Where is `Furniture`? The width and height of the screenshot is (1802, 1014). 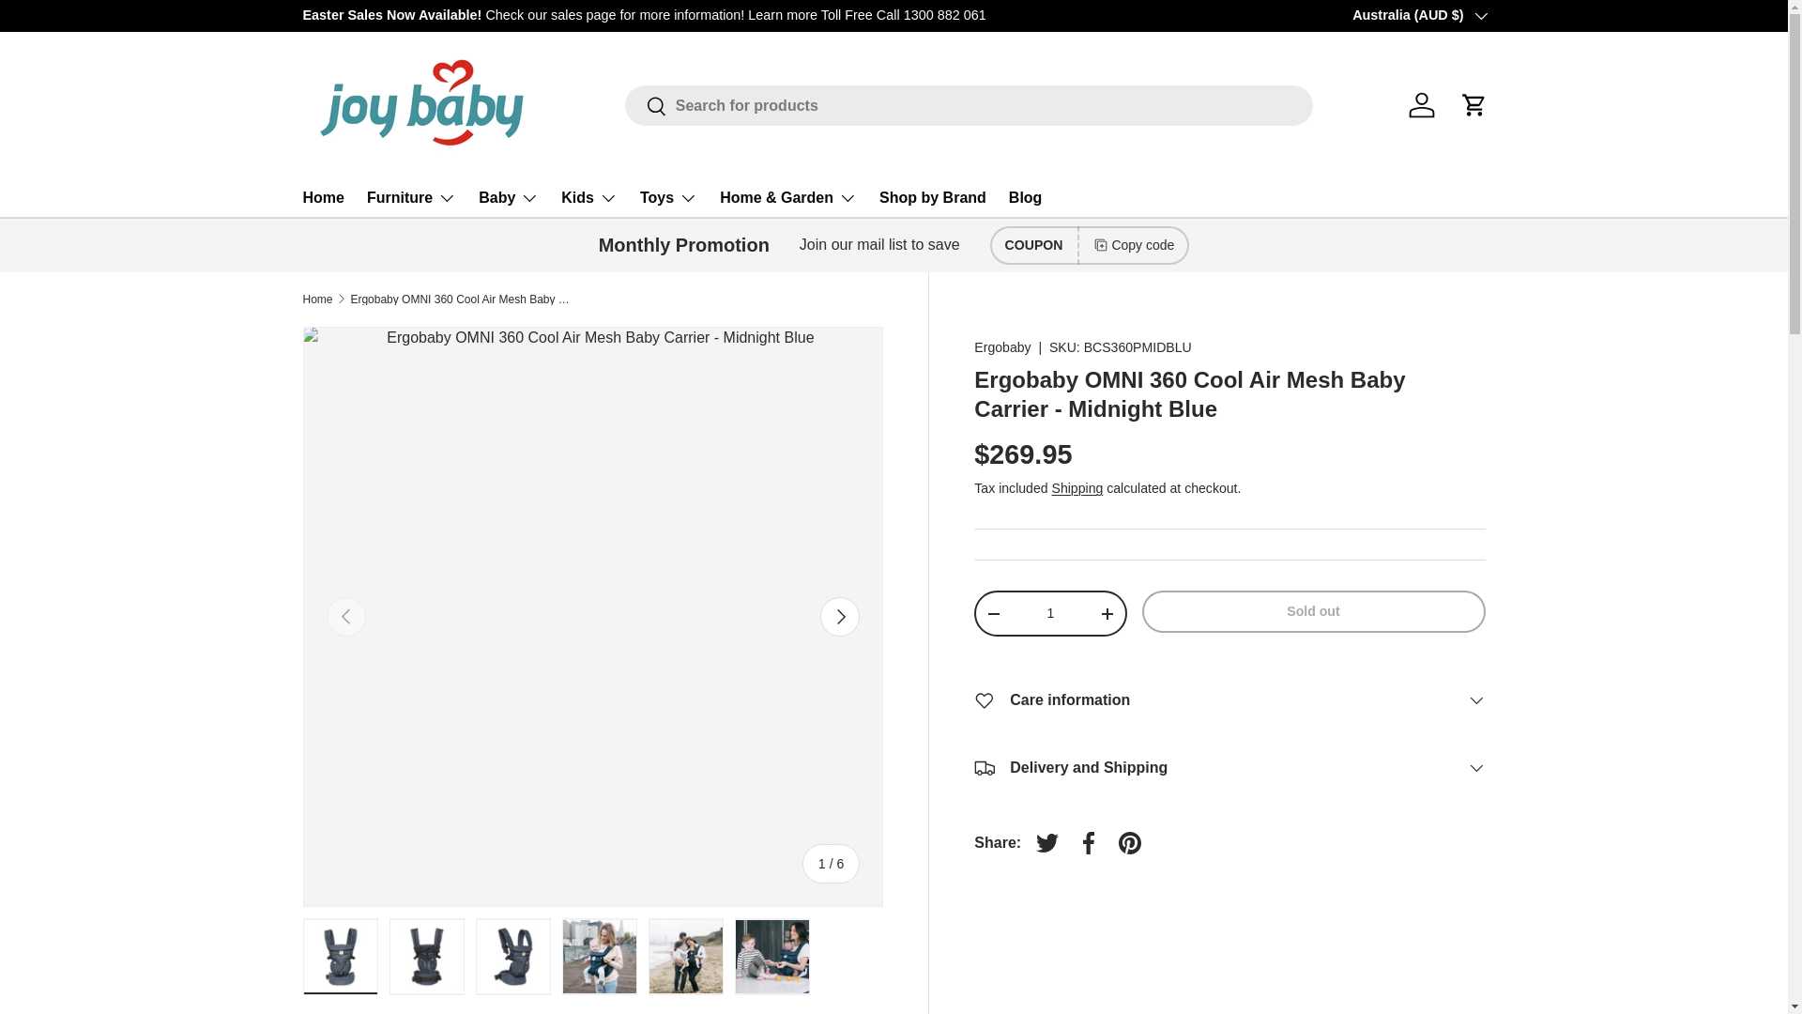 Furniture is located at coordinates (411, 198).